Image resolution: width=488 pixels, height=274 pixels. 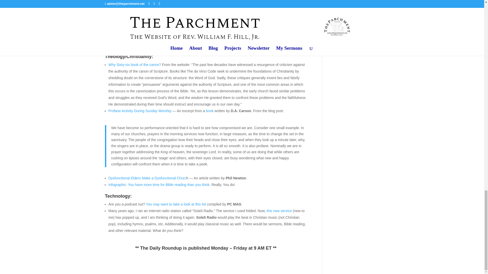 What do you see at coordinates (163, 18) in the screenshot?
I see `Daily Roundup` at bounding box center [163, 18].